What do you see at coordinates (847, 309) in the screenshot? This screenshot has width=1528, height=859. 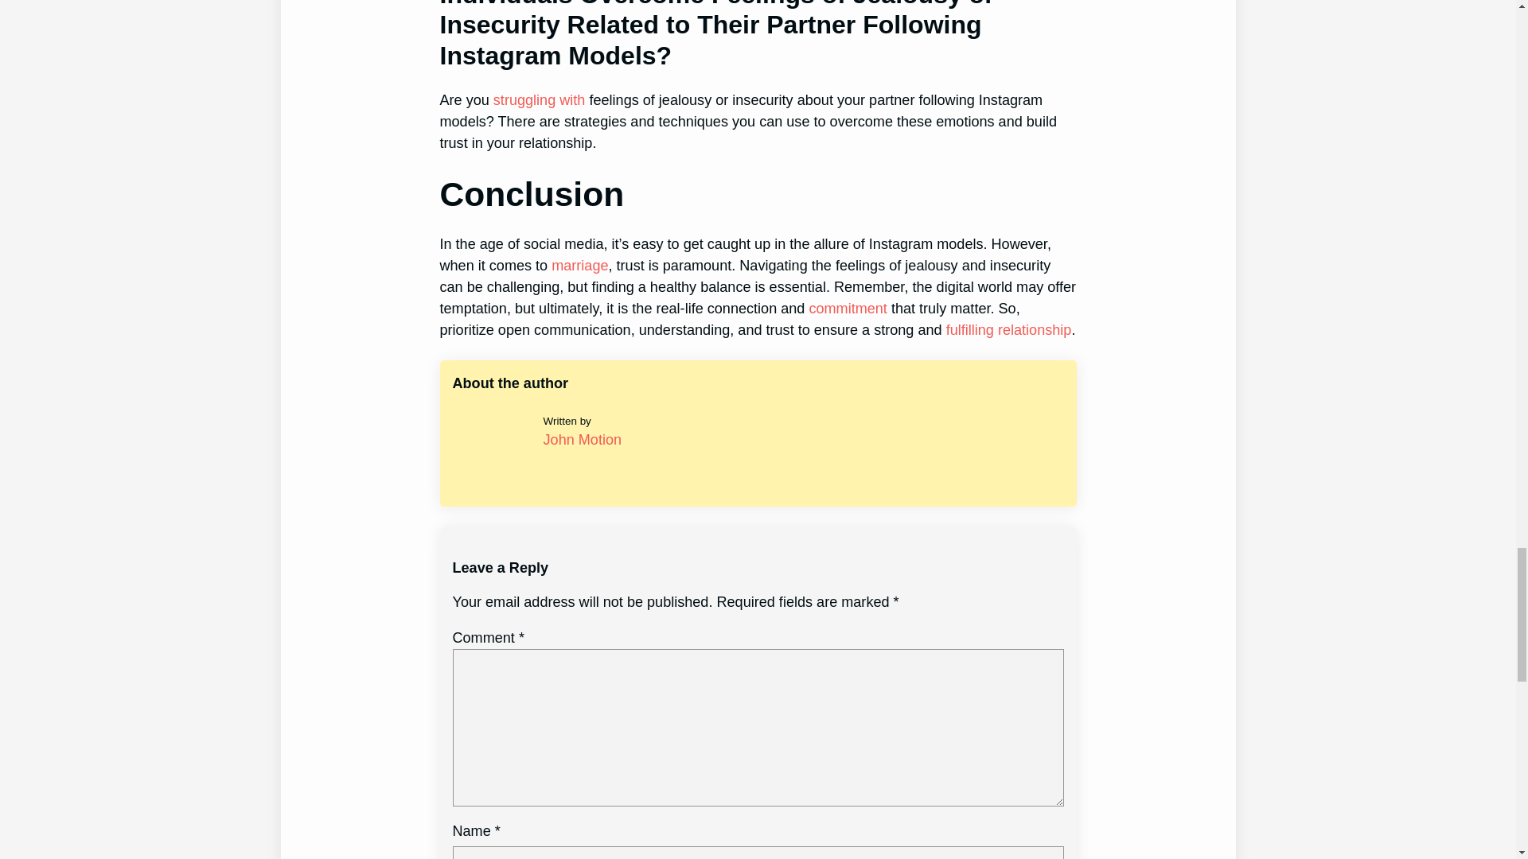 I see `commitment` at bounding box center [847, 309].